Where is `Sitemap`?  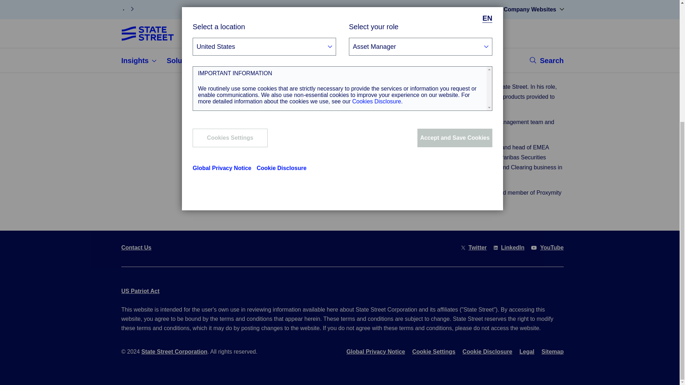
Sitemap is located at coordinates (553, 353).